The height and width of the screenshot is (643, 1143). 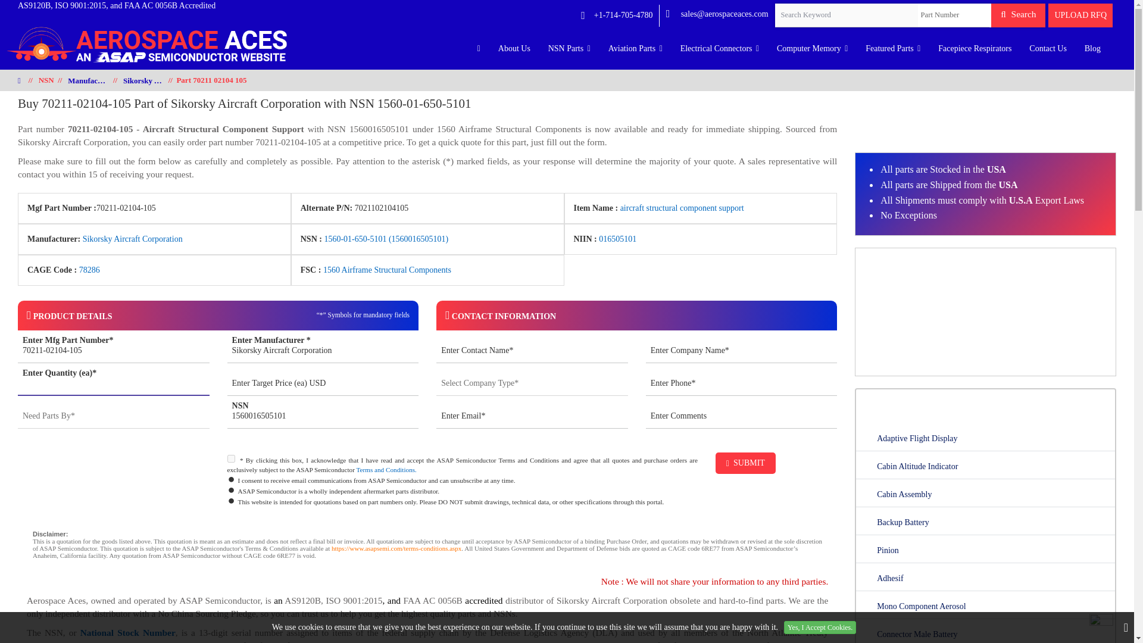 I want to click on disclaimer, so click(x=427, y=548).